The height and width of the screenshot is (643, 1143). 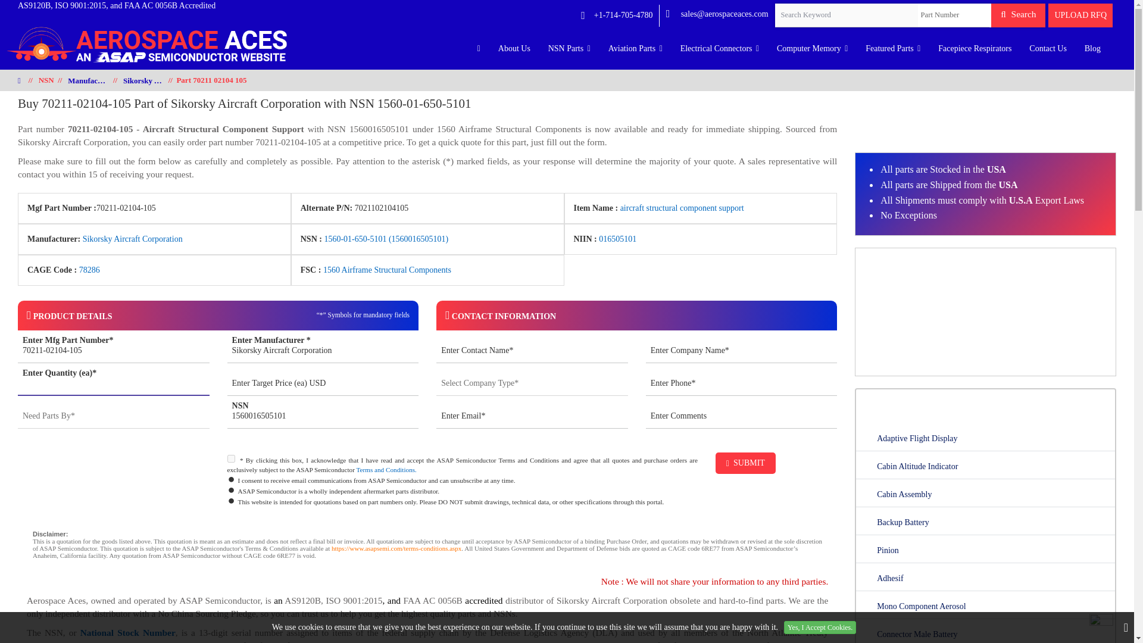 I want to click on disclaimer, so click(x=427, y=548).